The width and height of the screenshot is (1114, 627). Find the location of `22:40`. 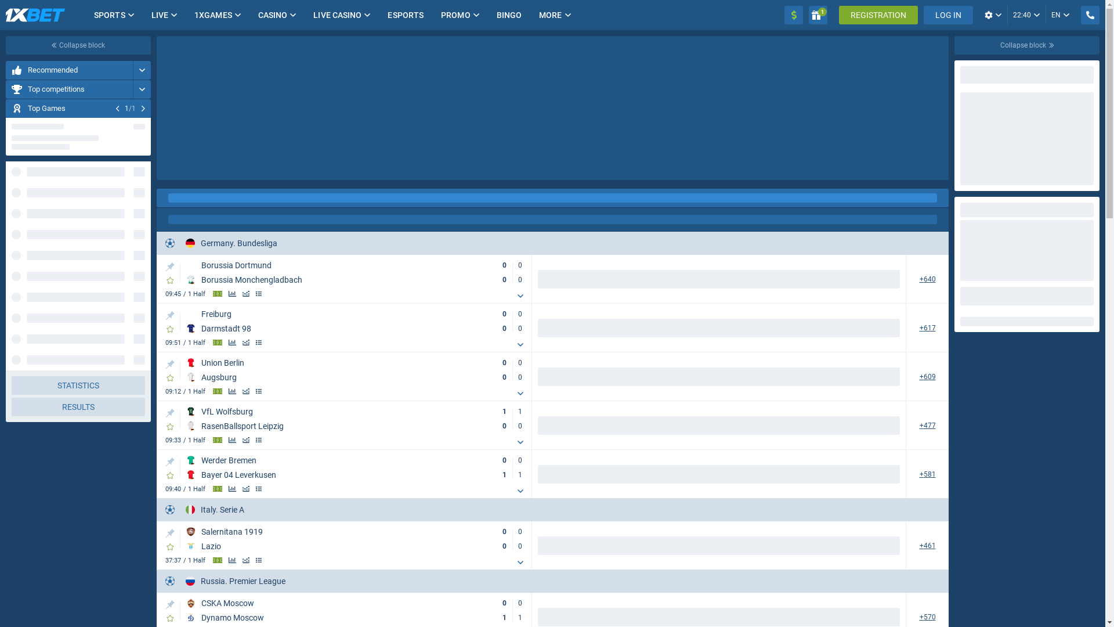

22:40 is located at coordinates (1026, 15).